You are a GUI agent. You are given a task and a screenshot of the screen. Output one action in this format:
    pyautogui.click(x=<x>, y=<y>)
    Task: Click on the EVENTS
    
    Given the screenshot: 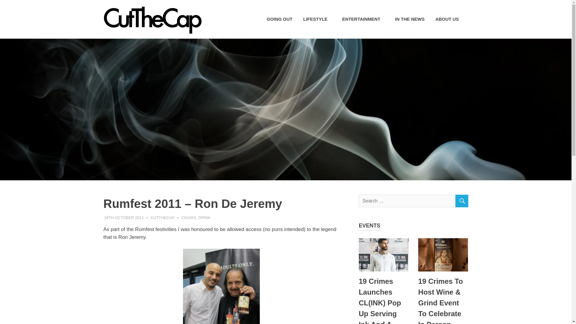 What is the action you would take?
    pyautogui.click(x=370, y=226)
    